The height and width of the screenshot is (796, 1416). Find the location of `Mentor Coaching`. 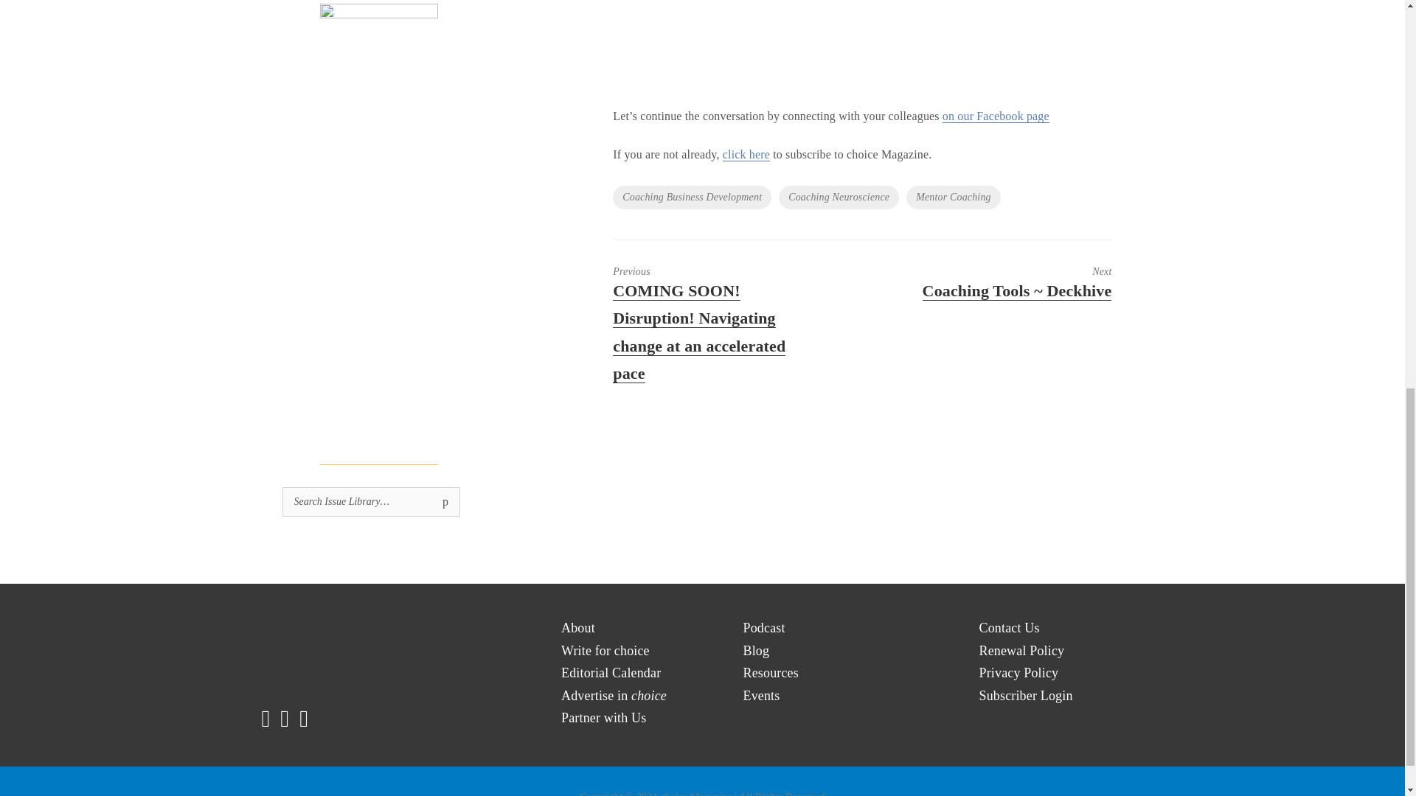

Mentor Coaching is located at coordinates (953, 198).